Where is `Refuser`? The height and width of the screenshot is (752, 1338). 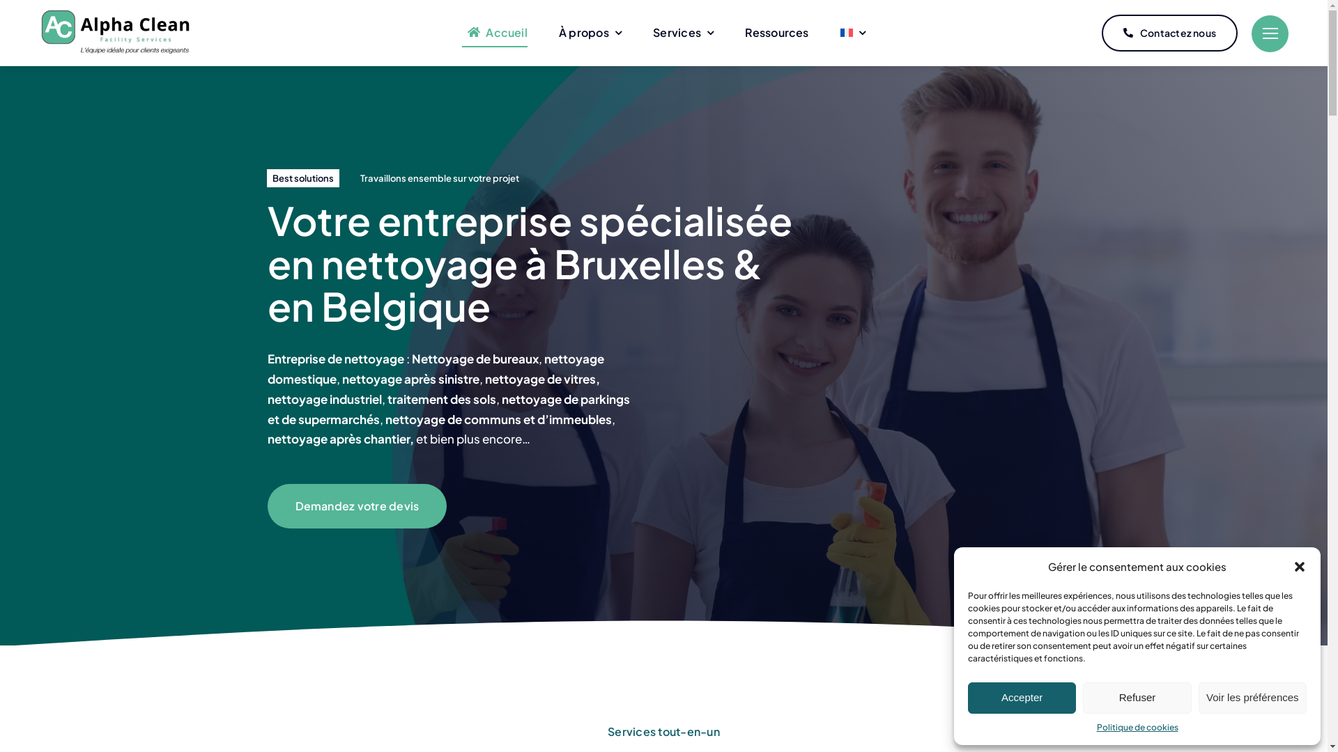
Refuser is located at coordinates (1137, 698).